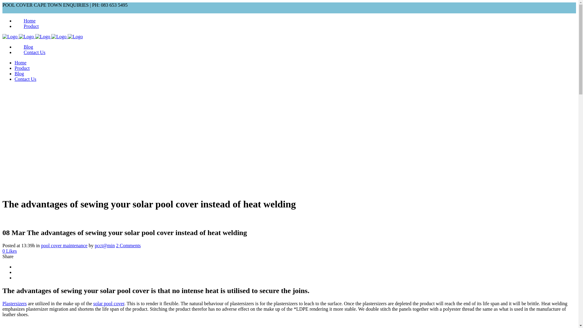 Image resolution: width=583 pixels, height=328 pixels. I want to click on Share, so click(8, 256).